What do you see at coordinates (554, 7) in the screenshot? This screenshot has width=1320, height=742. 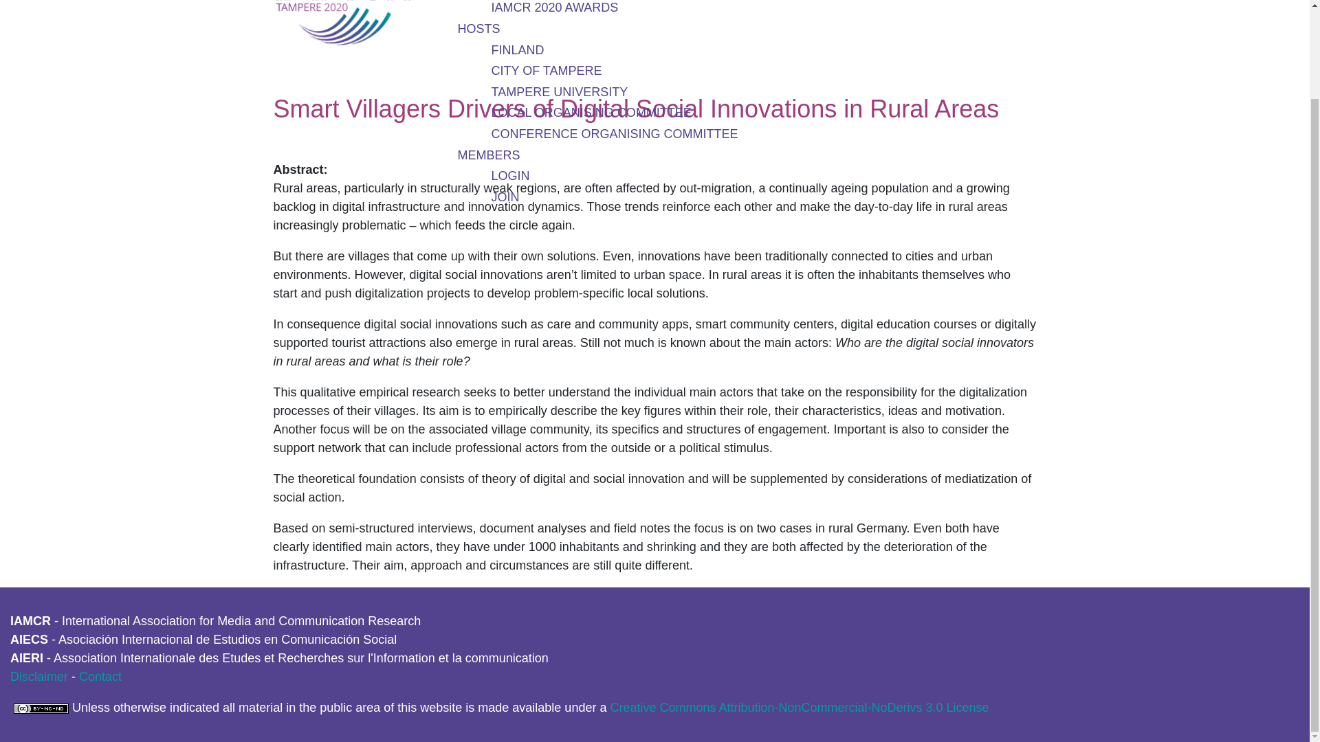 I see `IAMCR 2020 AWARDS` at bounding box center [554, 7].